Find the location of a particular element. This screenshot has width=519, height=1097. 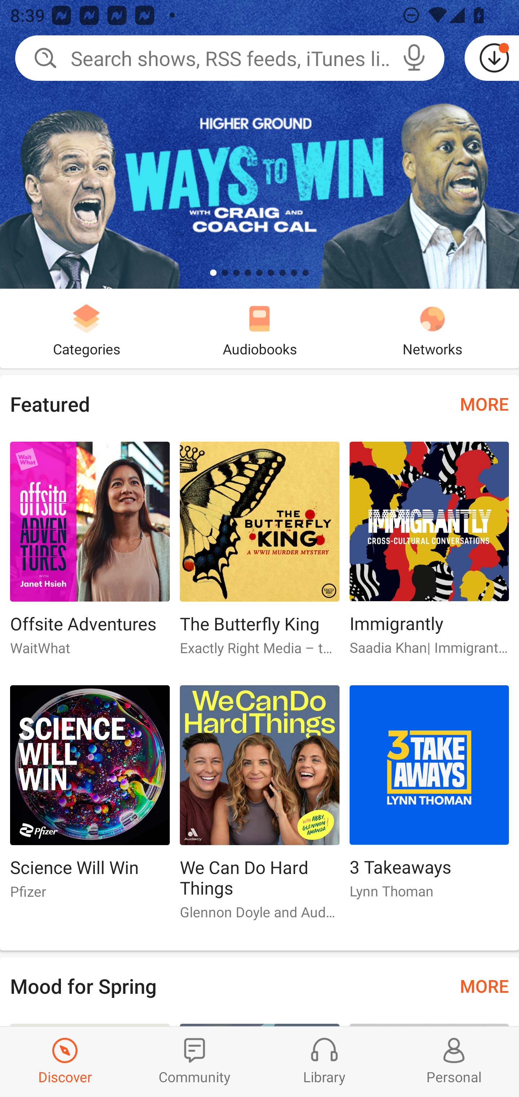

Audiobooks is located at coordinates (259, 328).